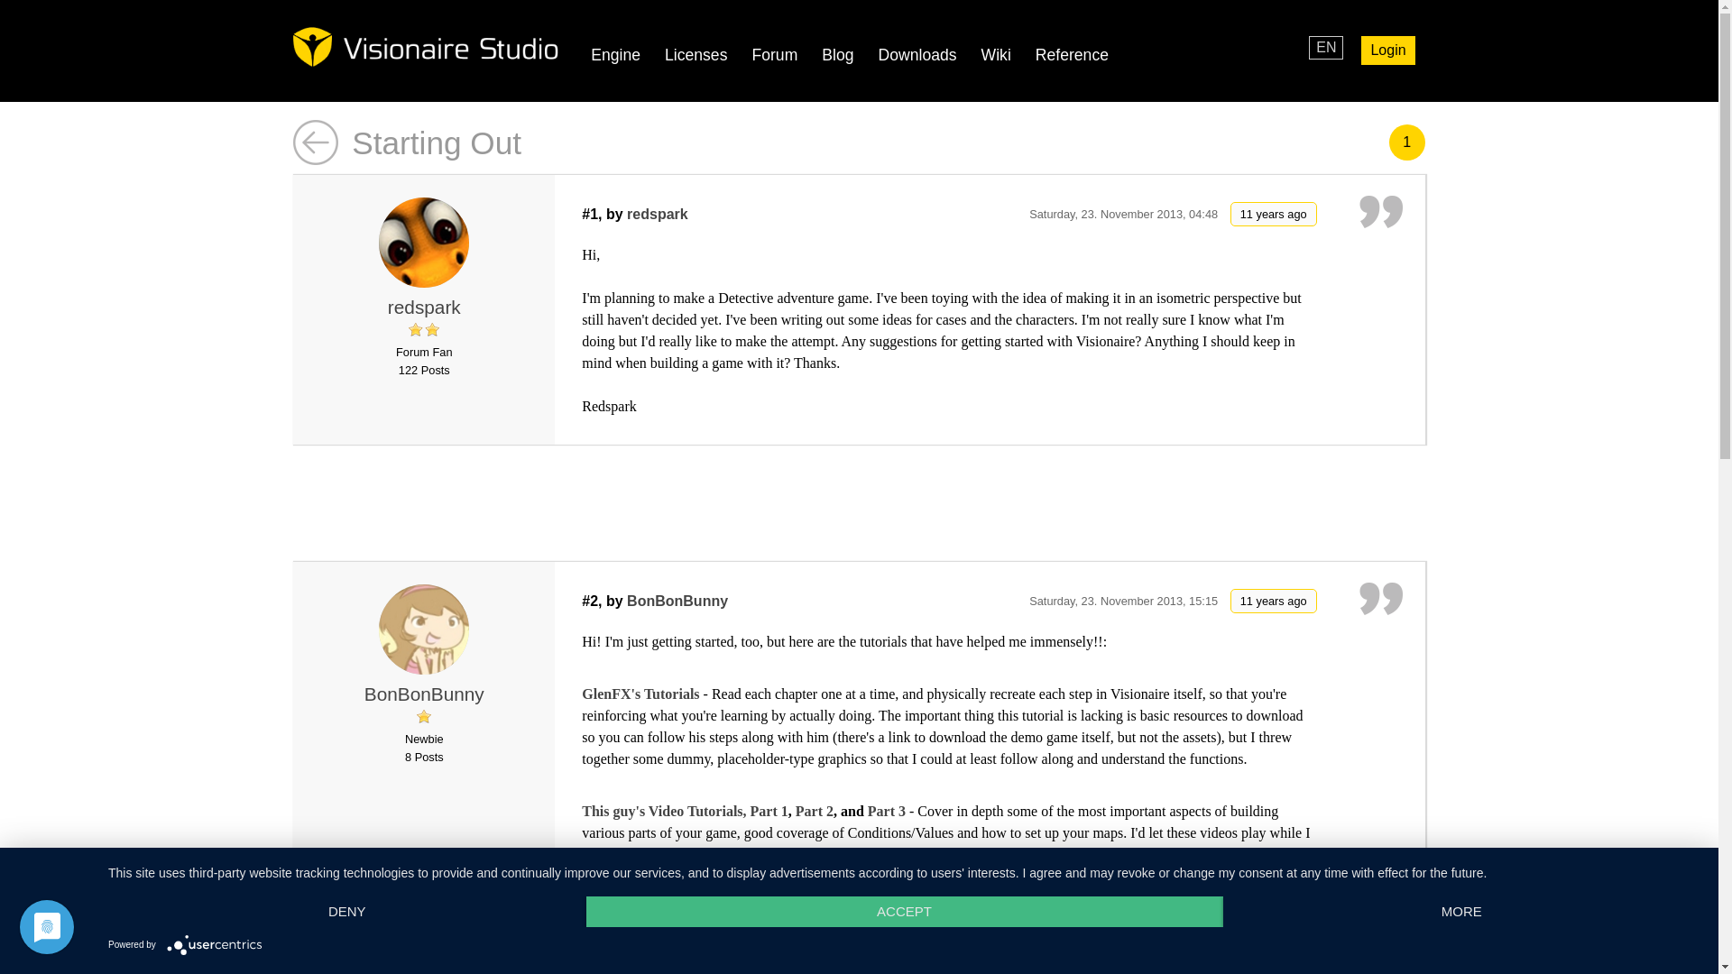  I want to click on Login, so click(1387, 51).